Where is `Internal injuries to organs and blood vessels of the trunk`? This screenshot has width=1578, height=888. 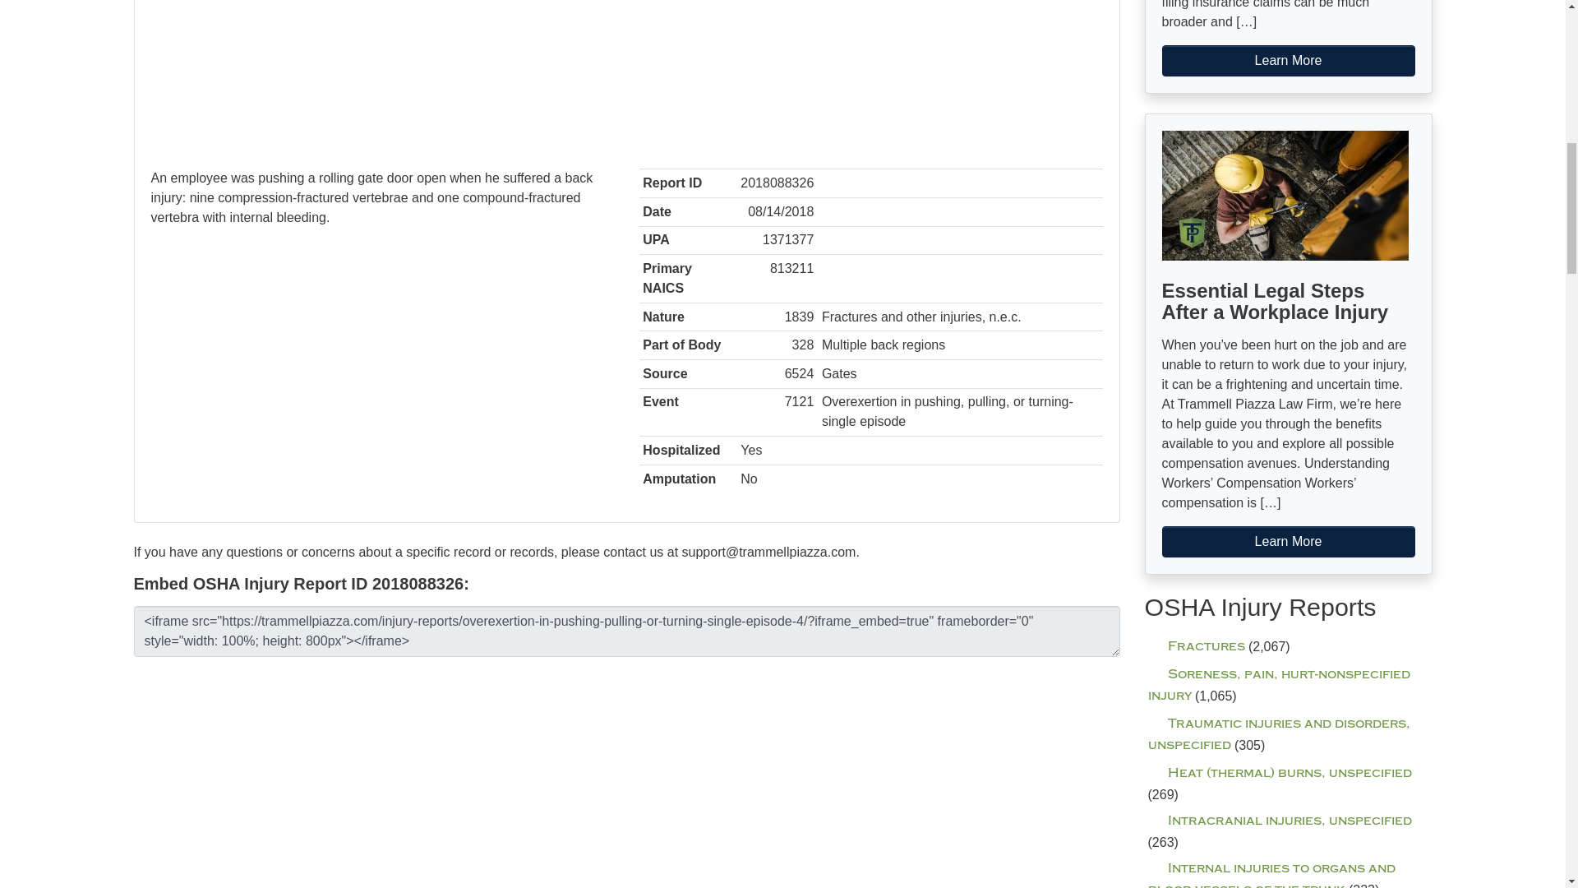
Internal injuries to organs and blood vessels of the trunk is located at coordinates (1271, 874).